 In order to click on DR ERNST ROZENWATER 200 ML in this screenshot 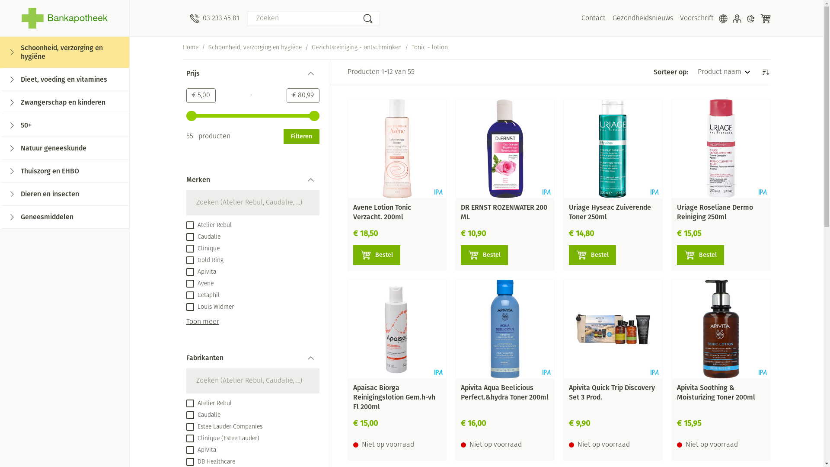, I will do `click(505, 149)`.